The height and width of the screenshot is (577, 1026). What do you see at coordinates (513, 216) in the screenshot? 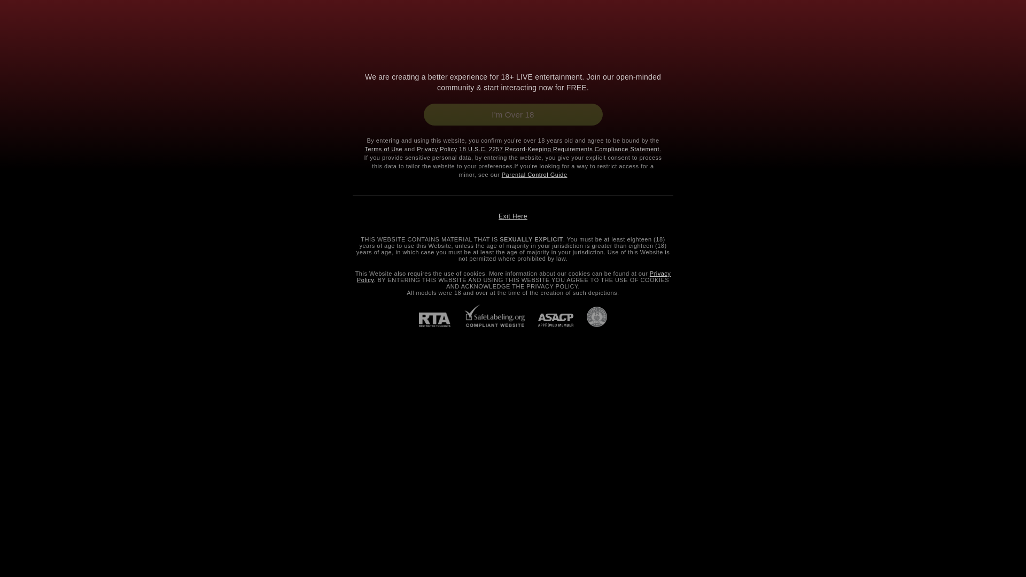
I see `Exit Here` at bounding box center [513, 216].